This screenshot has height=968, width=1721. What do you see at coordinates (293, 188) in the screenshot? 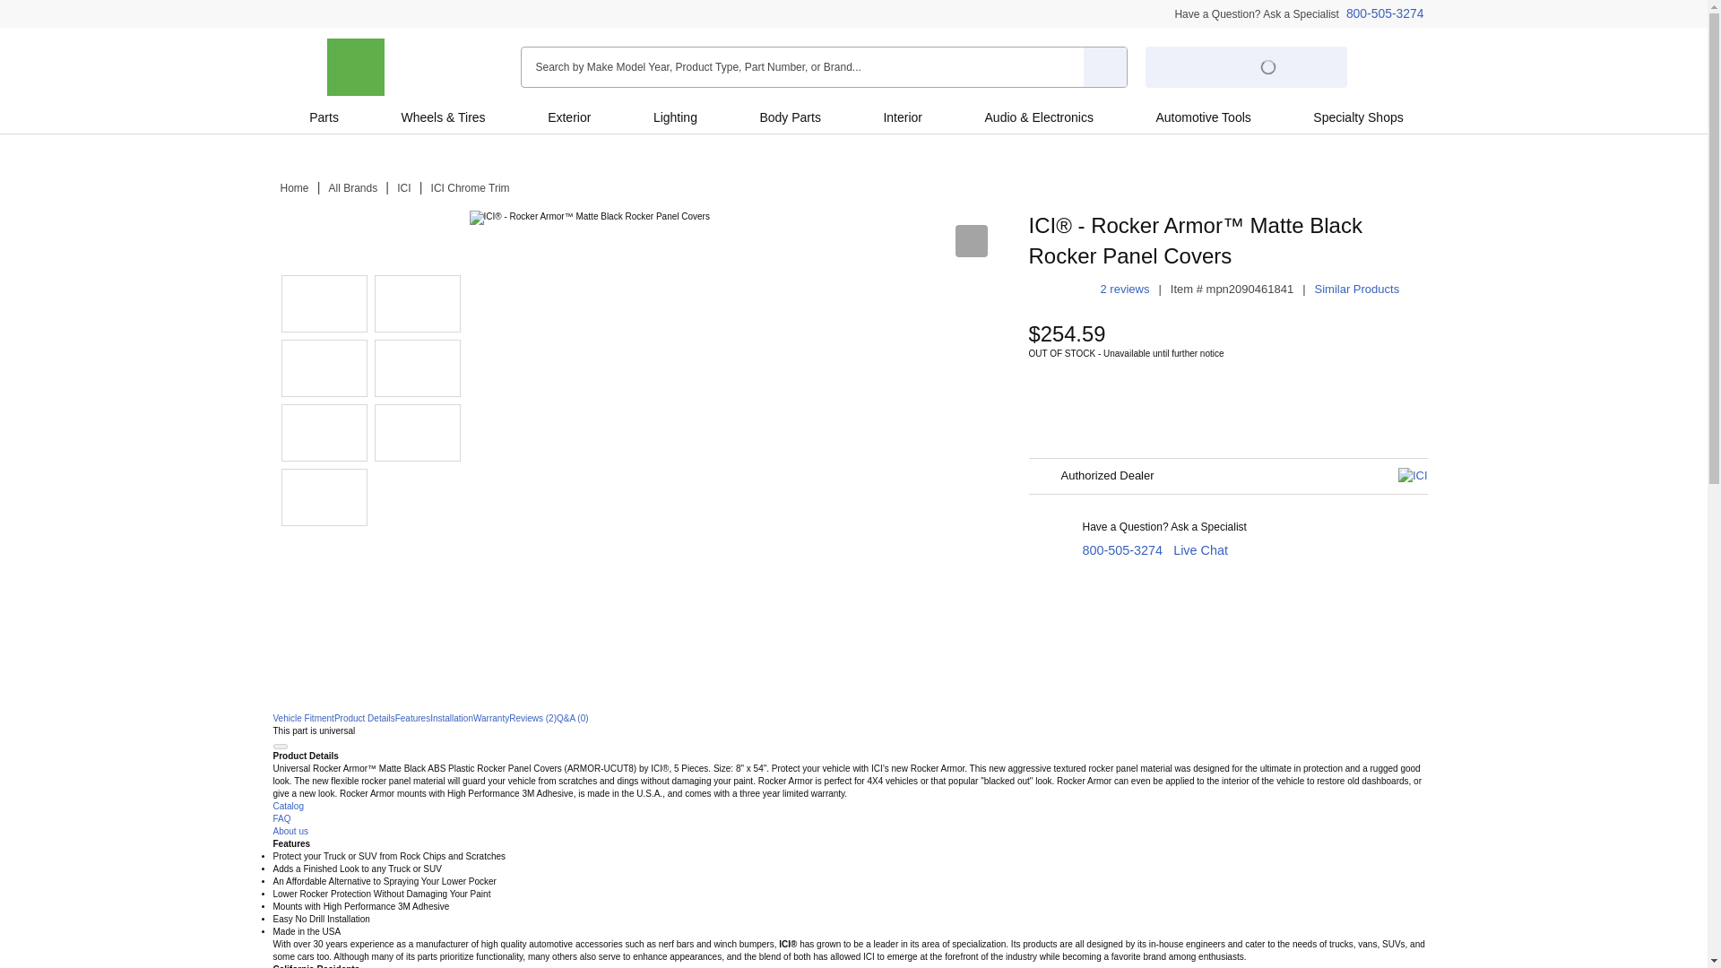
I see `Home` at bounding box center [293, 188].